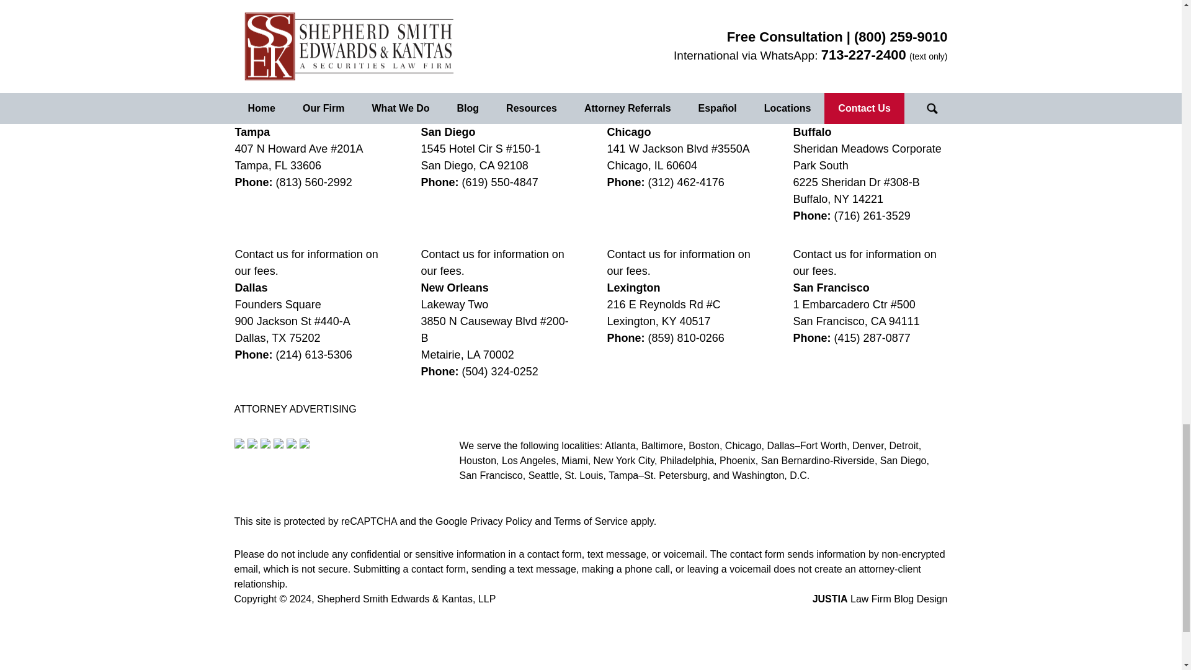 This screenshot has width=1191, height=670. Describe the element at coordinates (265, 443) in the screenshot. I see `LinkedIn` at that location.